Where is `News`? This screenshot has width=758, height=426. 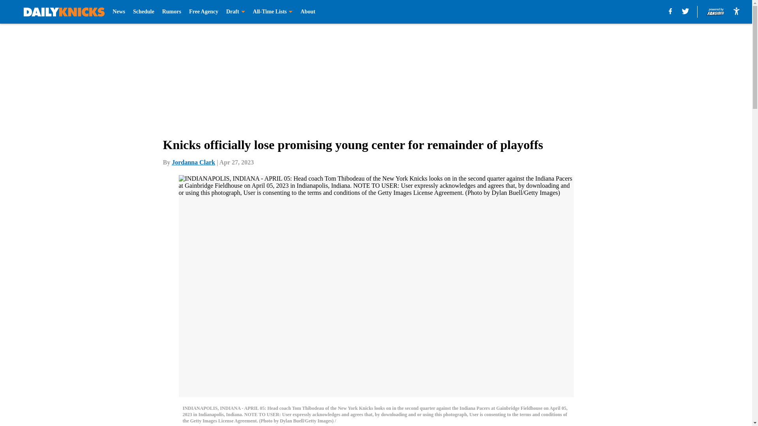 News is located at coordinates (118, 12).